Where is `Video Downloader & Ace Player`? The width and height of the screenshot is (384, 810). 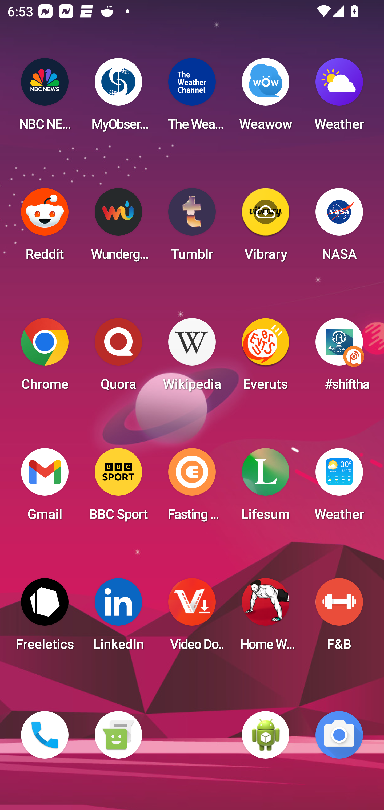 Video Downloader & Ace Player is located at coordinates (192, 618).